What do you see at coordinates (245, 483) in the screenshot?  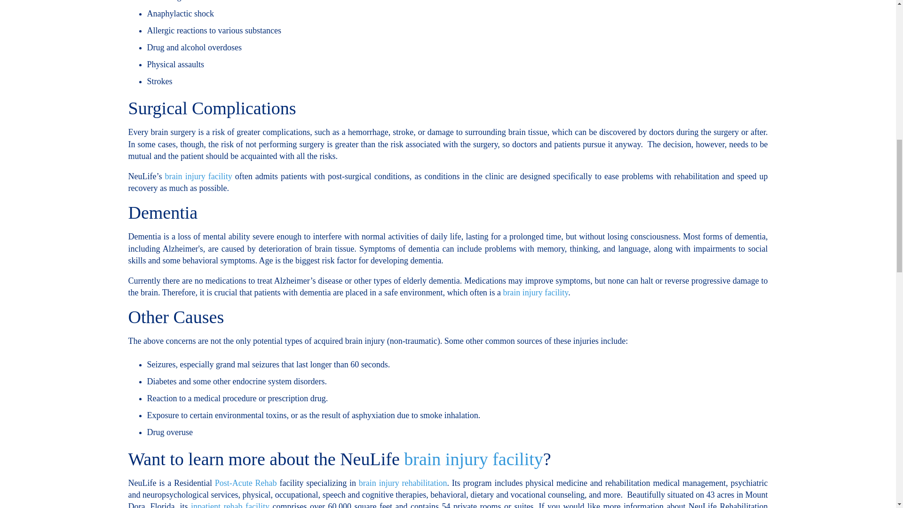 I see `Post-Acute Rehab` at bounding box center [245, 483].